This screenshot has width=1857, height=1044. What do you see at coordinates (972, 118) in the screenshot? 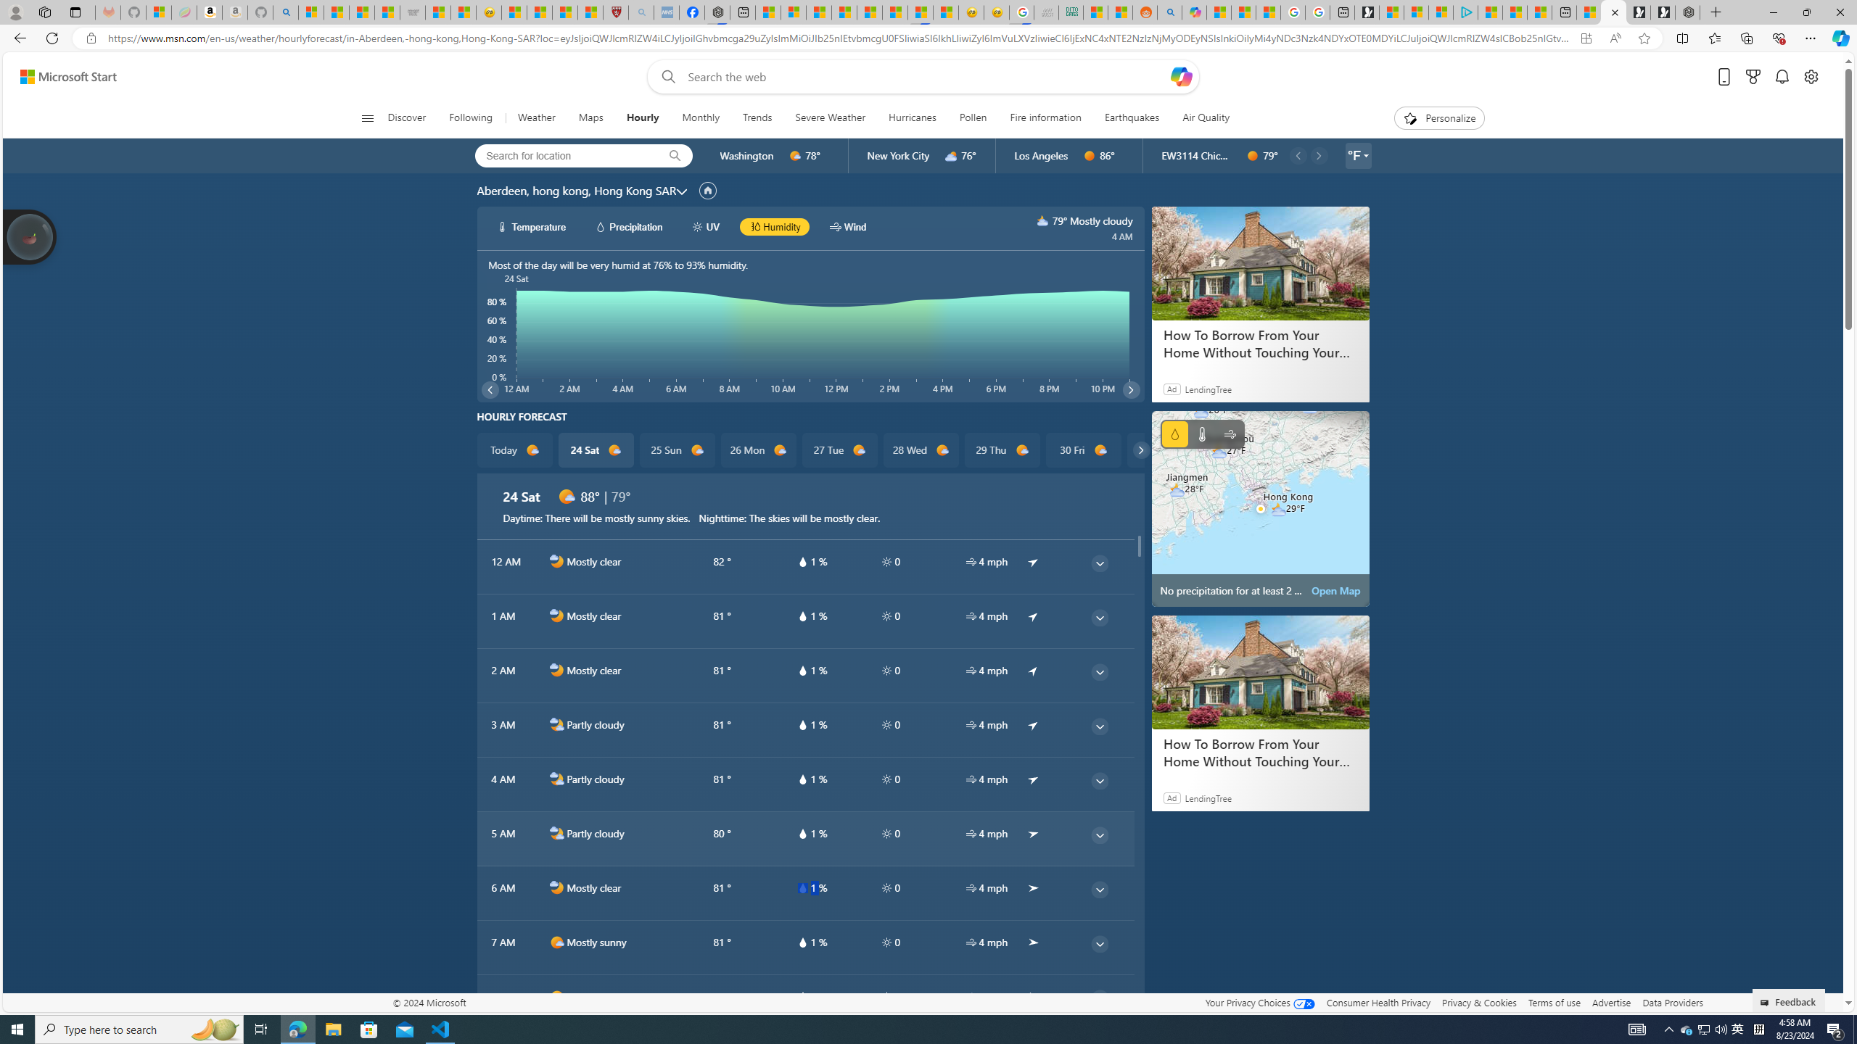
I see `Pollen` at bounding box center [972, 118].